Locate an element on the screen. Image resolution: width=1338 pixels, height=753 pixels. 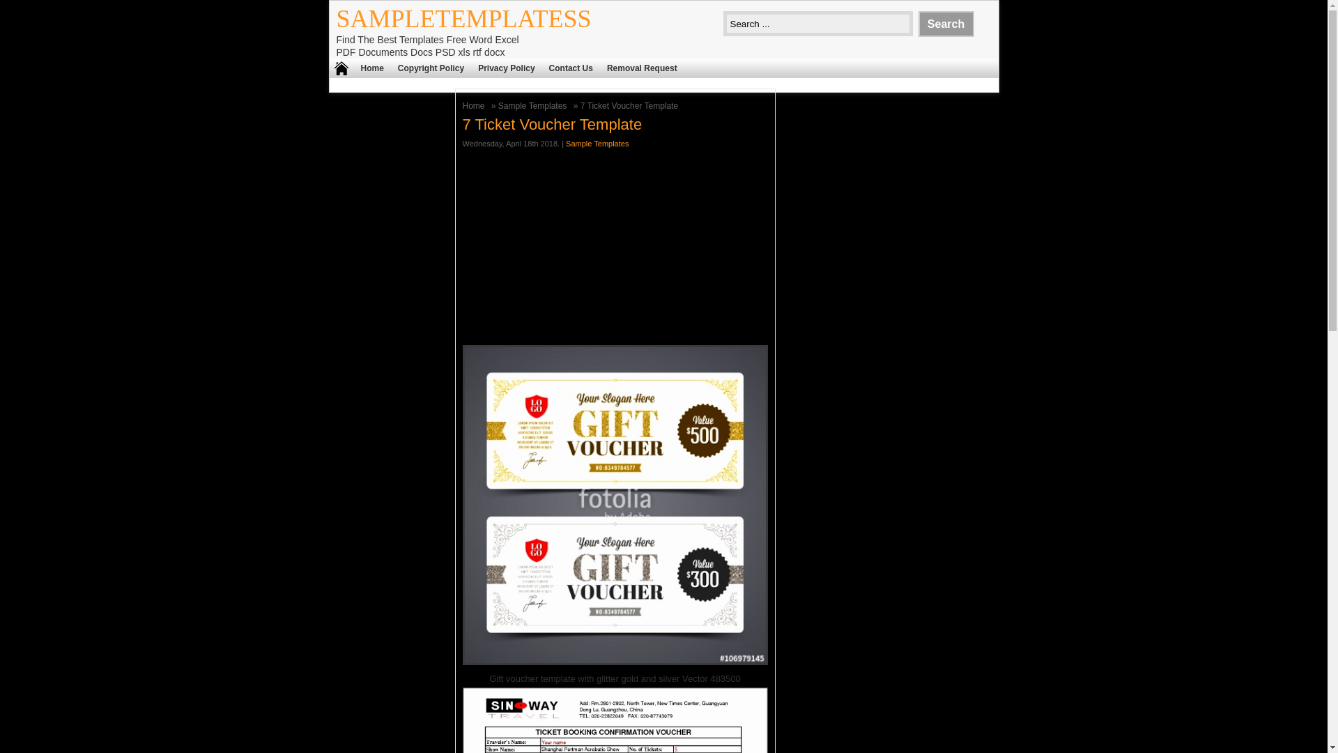
Privacy Policy is located at coordinates (506, 68).